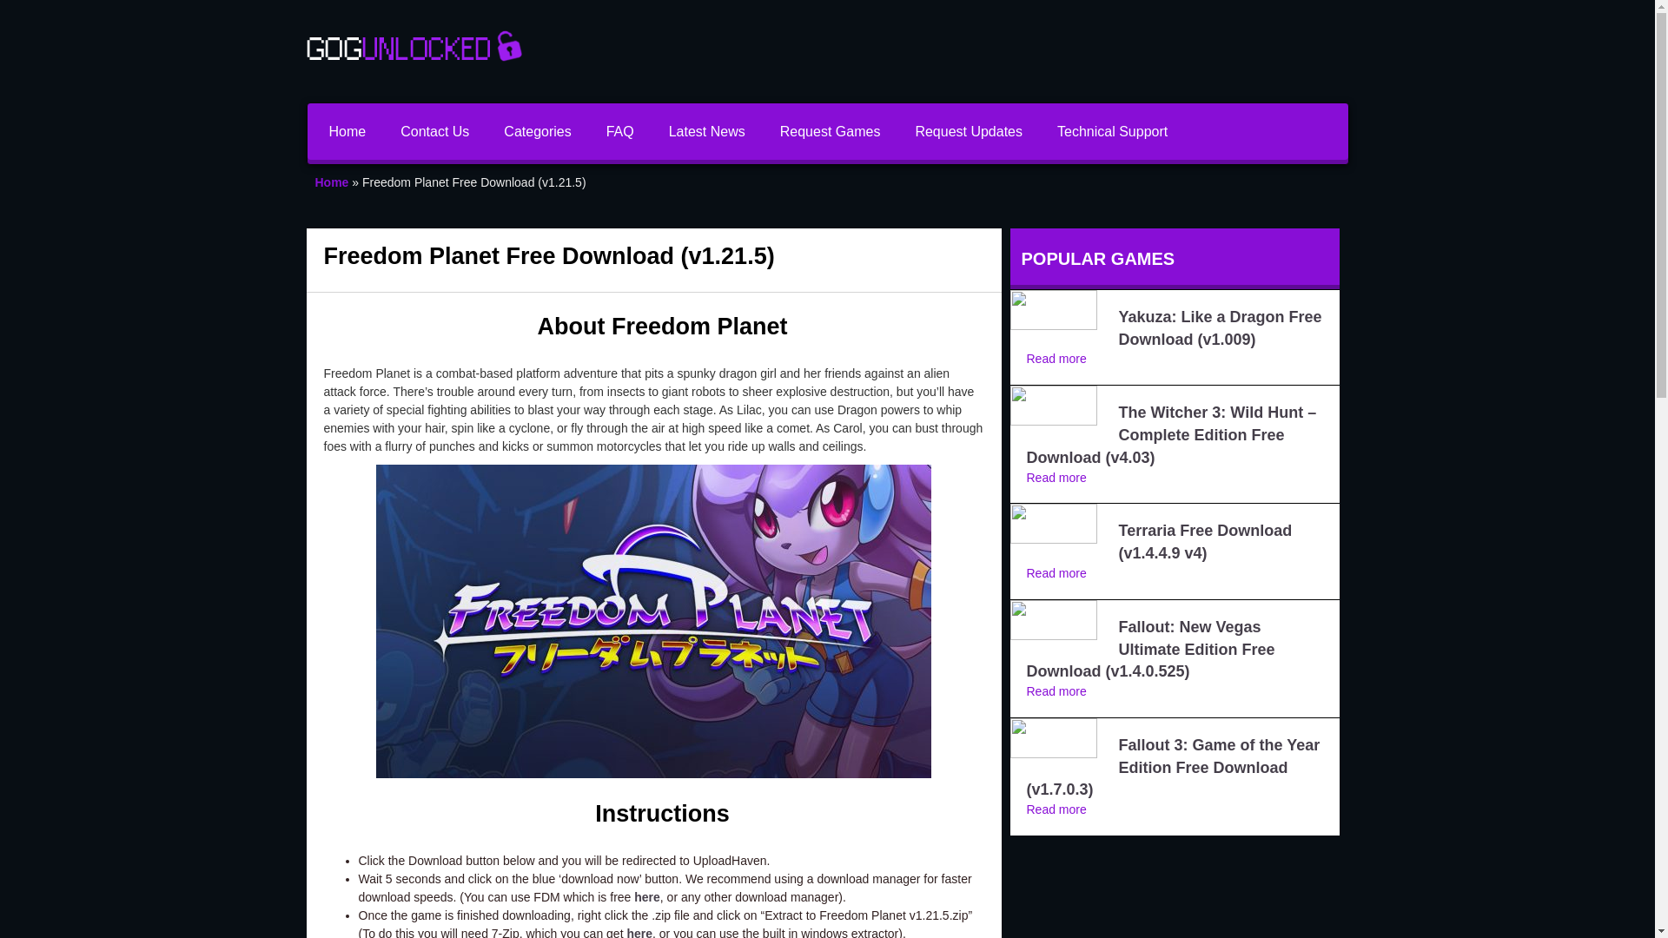  Describe the element at coordinates (968, 130) in the screenshot. I see `Request Updates` at that location.